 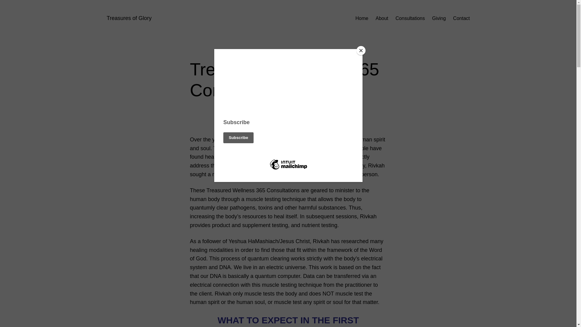 I want to click on Consultations, so click(x=410, y=18).